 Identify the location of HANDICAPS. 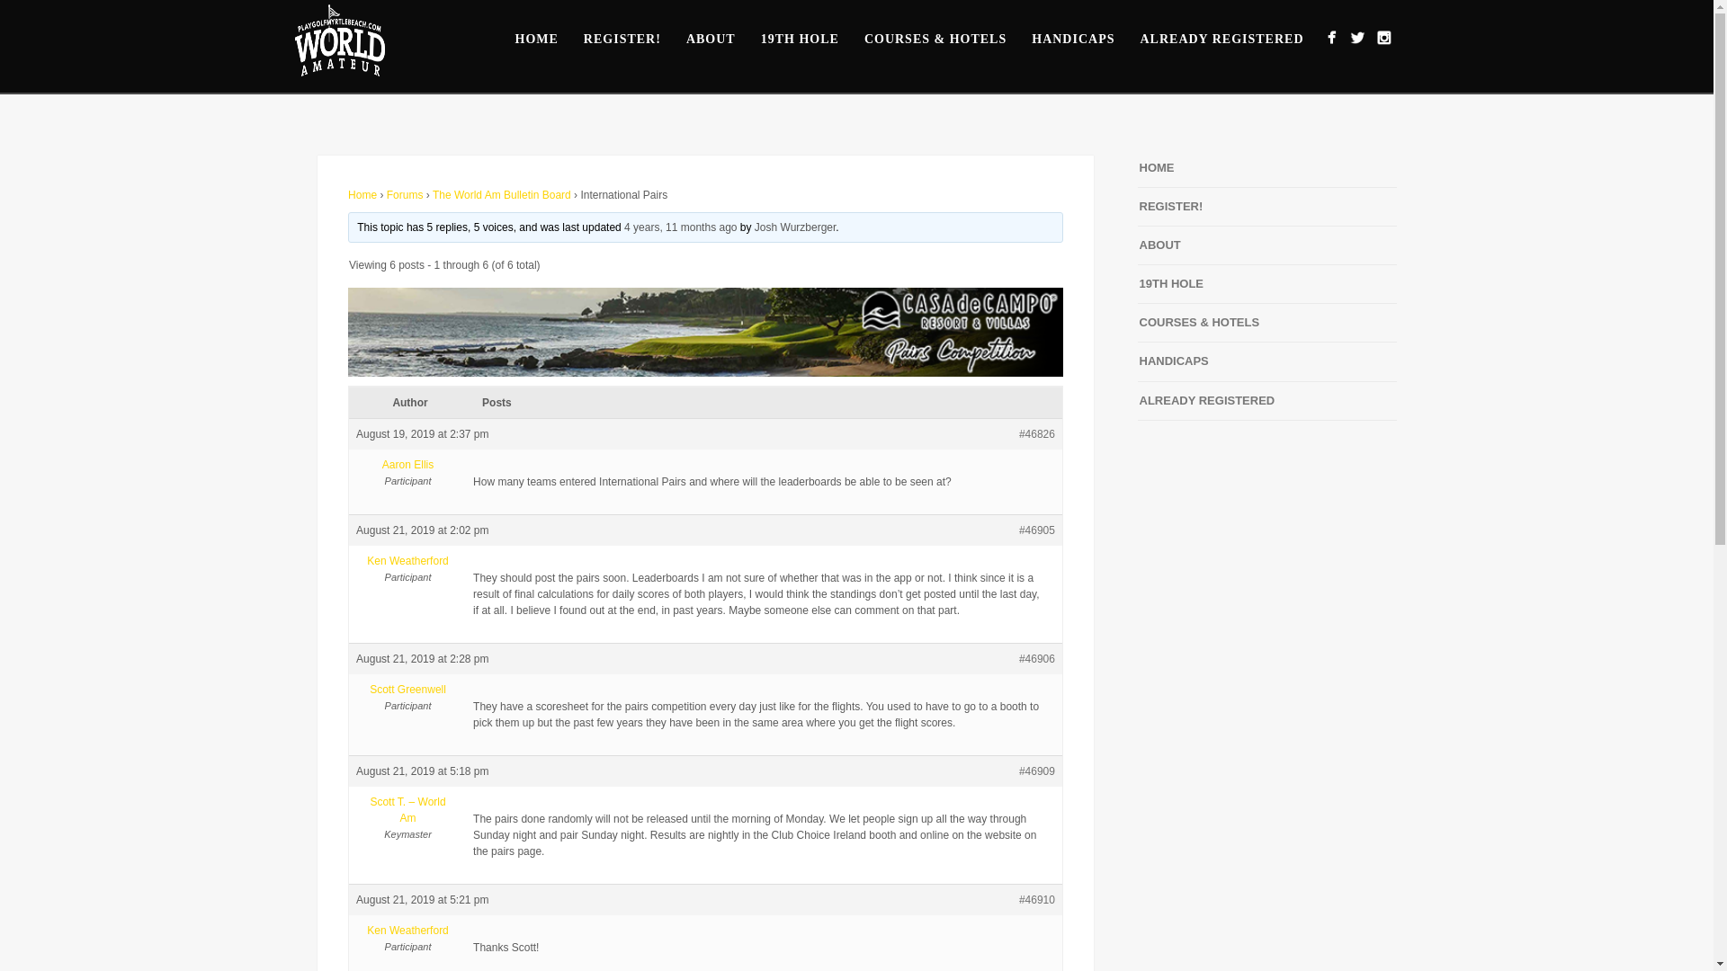
(1072, 40).